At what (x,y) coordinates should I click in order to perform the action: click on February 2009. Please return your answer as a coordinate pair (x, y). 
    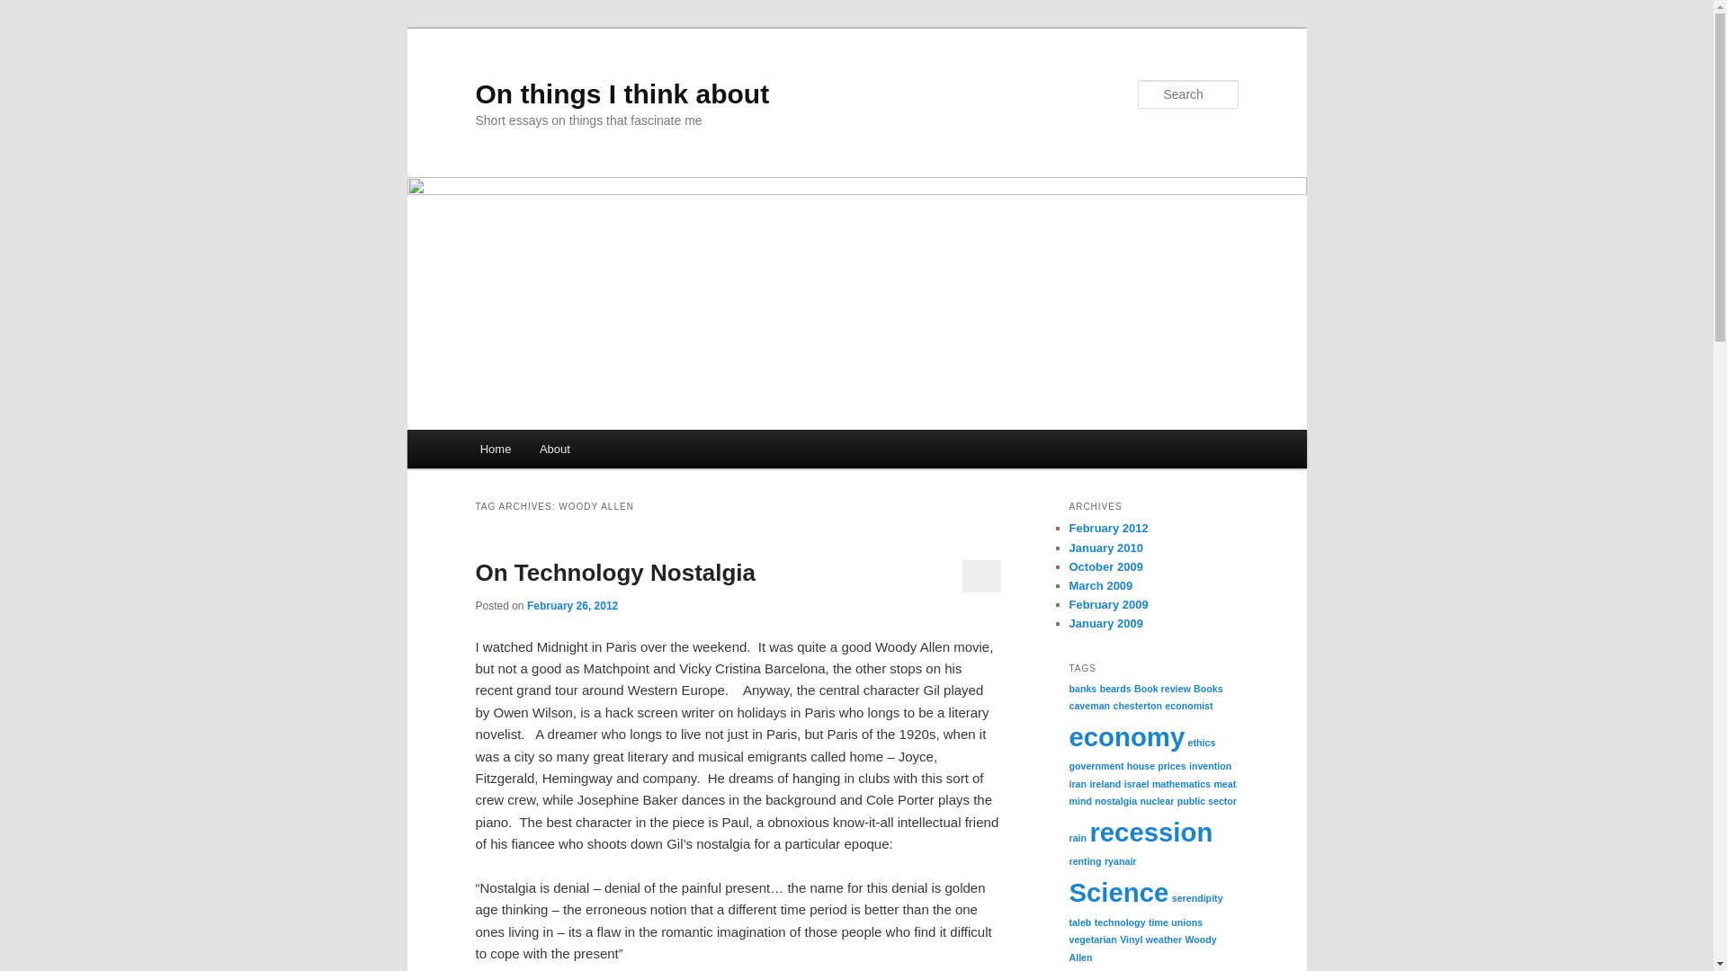
    Looking at the image, I should click on (1108, 604).